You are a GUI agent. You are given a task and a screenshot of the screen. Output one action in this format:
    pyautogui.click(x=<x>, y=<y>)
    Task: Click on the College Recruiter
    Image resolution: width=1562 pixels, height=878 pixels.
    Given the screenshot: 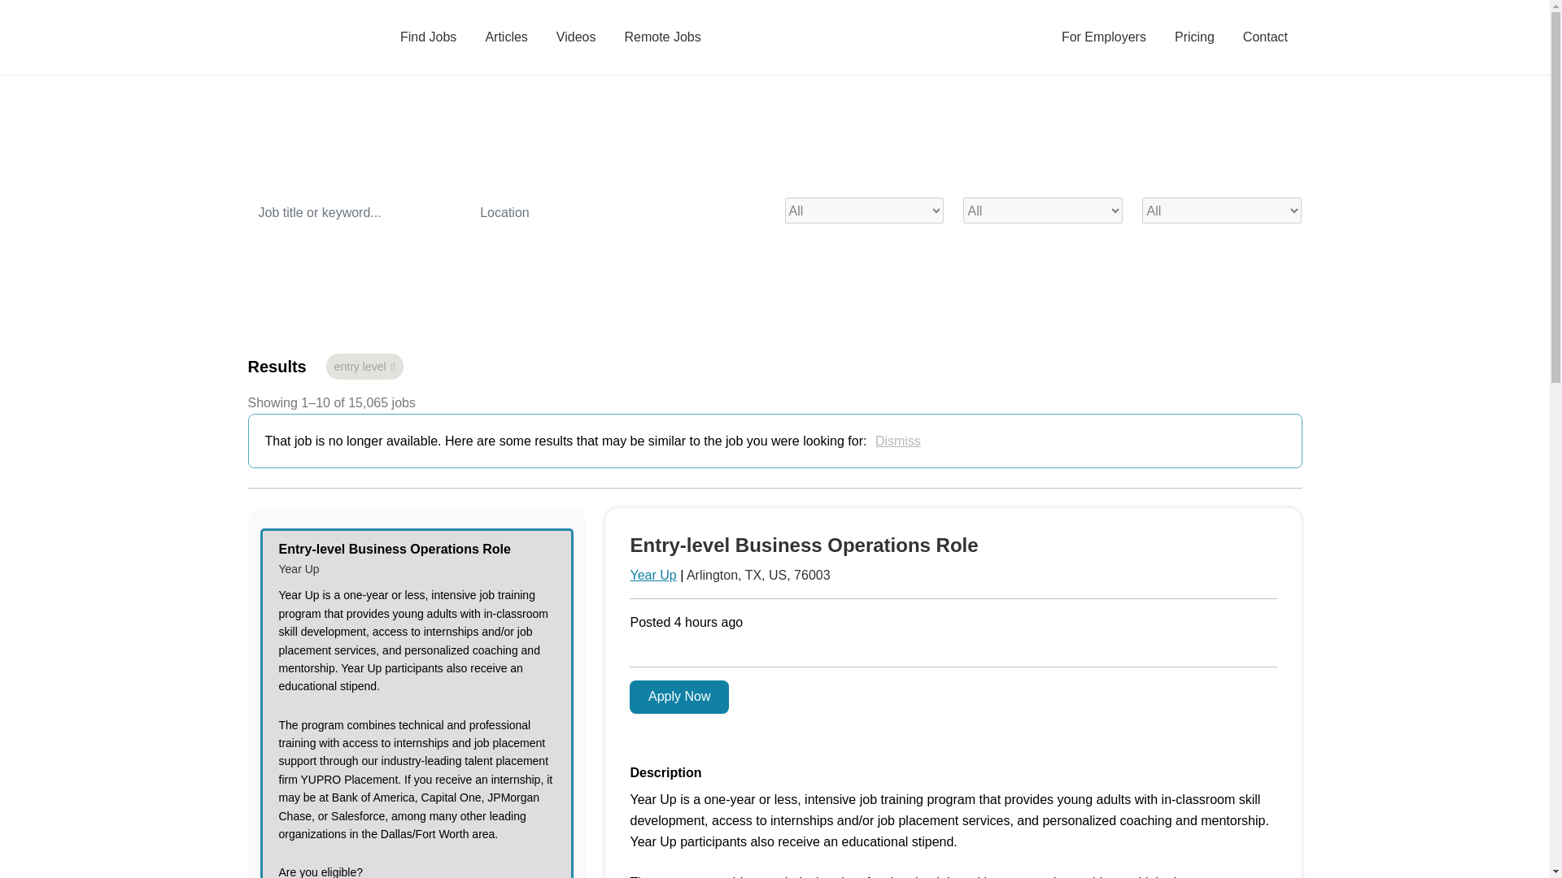 What is the action you would take?
    pyautogui.click(x=291, y=37)
    